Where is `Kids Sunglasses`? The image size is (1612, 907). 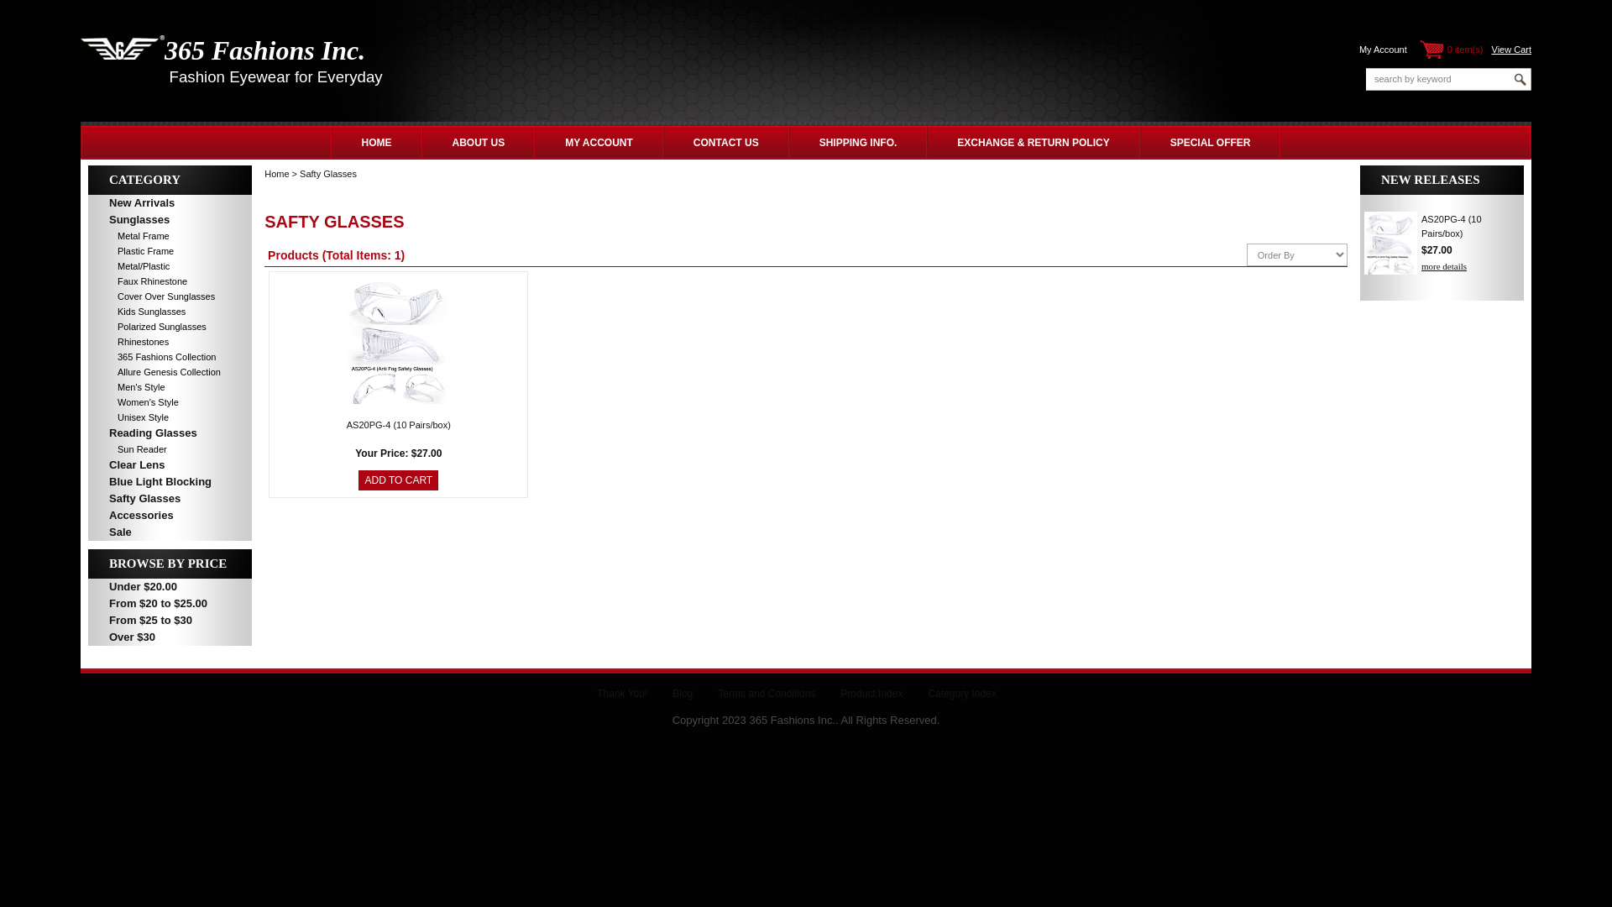
Kids Sunglasses is located at coordinates (137, 312).